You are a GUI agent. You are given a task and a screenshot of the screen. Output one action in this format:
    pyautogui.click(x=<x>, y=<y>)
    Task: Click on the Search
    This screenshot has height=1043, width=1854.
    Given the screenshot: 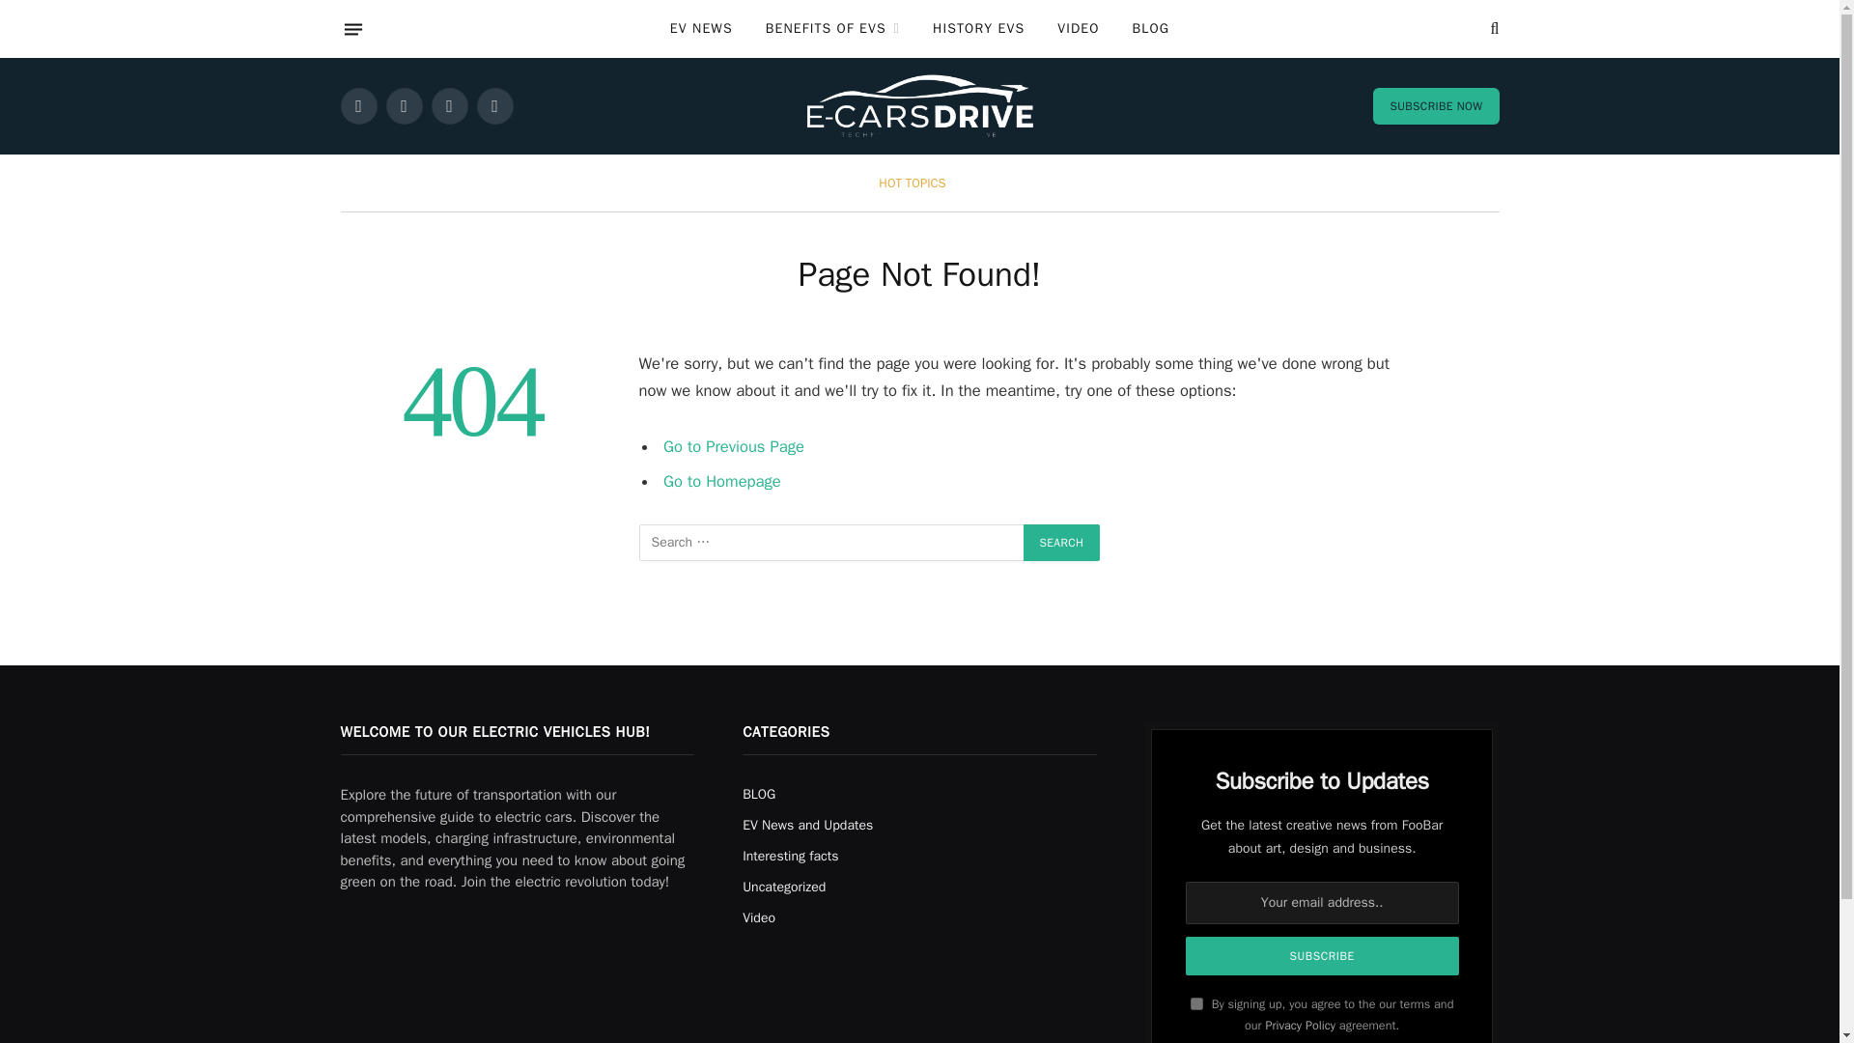 What is the action you would take?
    pyautogui.click(x=1062, y=543)
    